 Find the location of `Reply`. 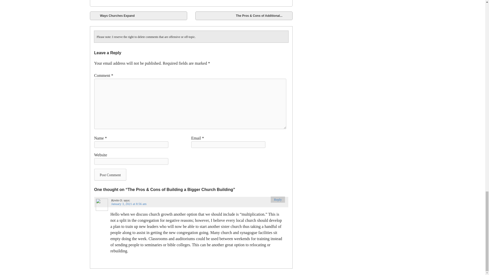

Reply is located at coordinates (278, 200).